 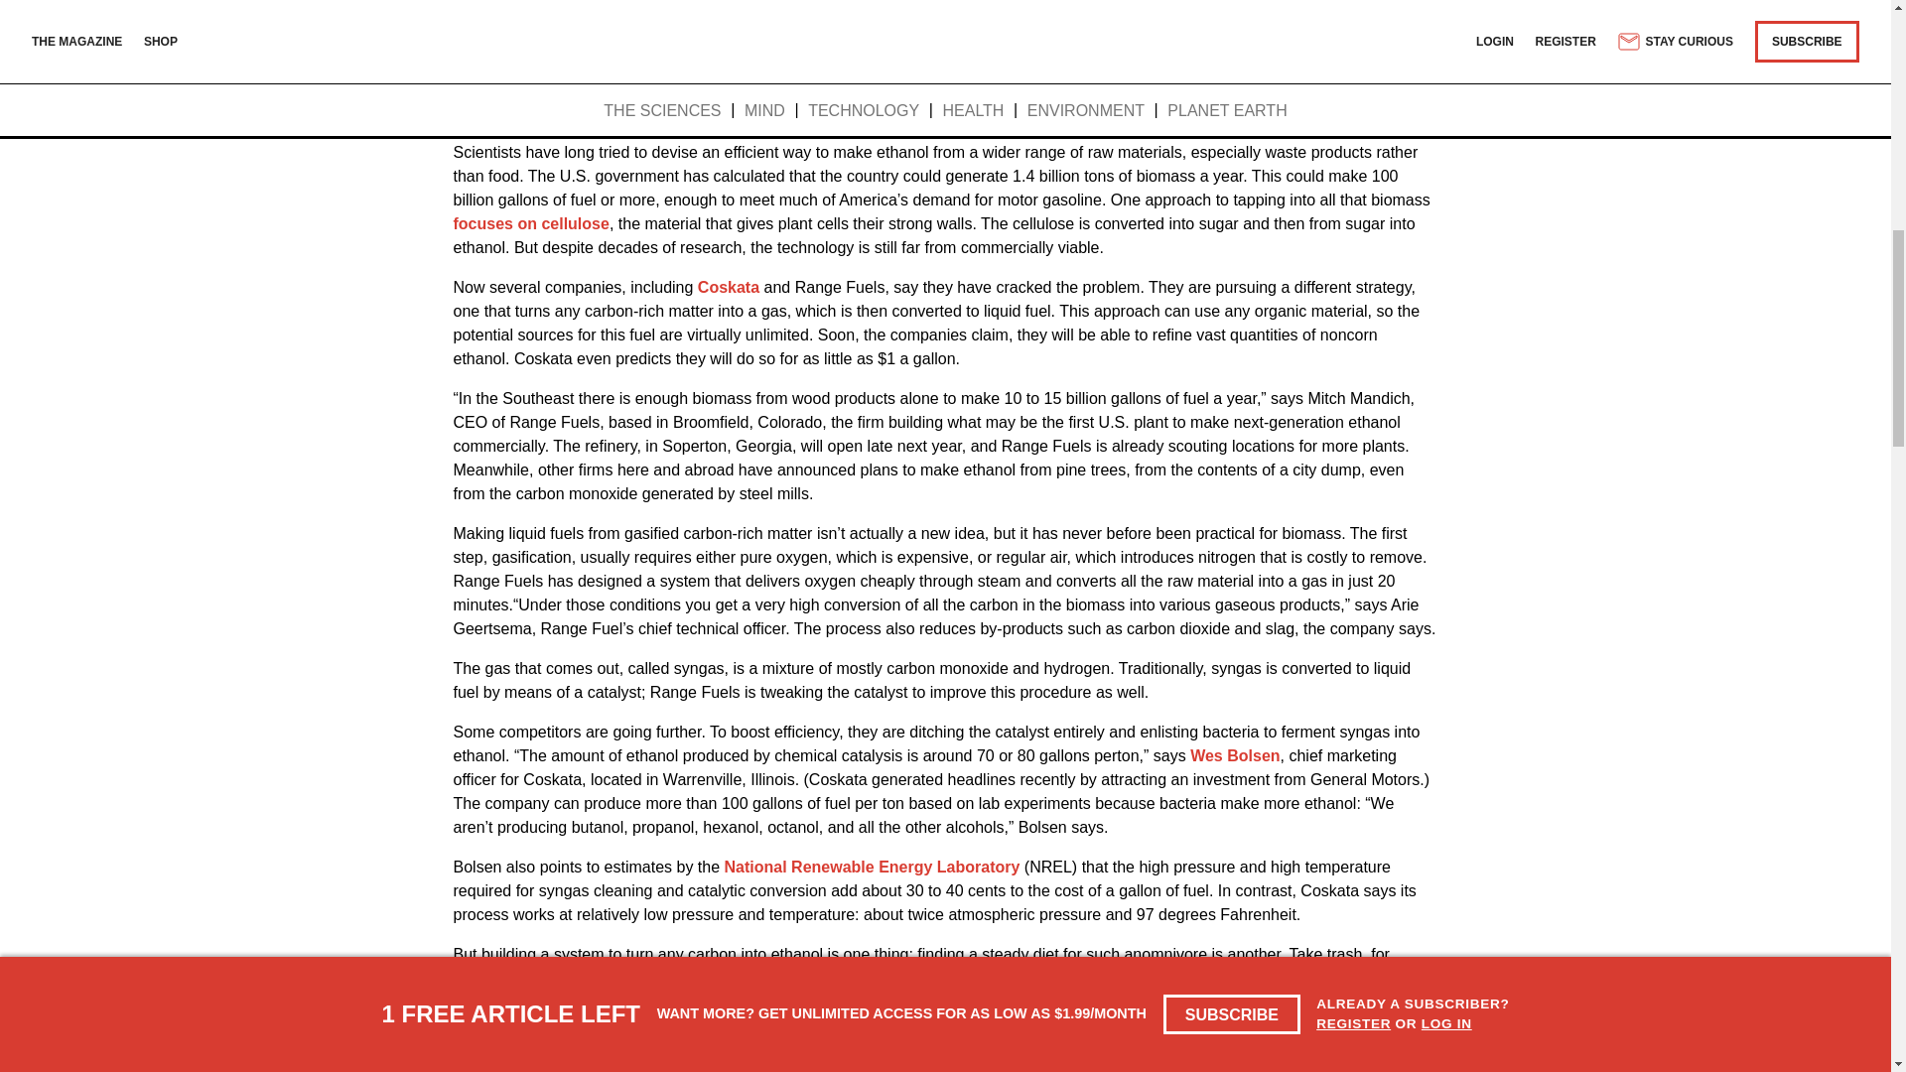 I want to click on Coskata, so click(x=728, y=287).